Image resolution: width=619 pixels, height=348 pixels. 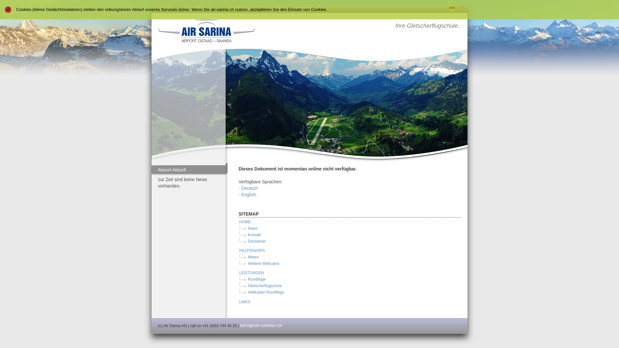 I want to click on Weitere Webcams, so click(x=263, y=264).